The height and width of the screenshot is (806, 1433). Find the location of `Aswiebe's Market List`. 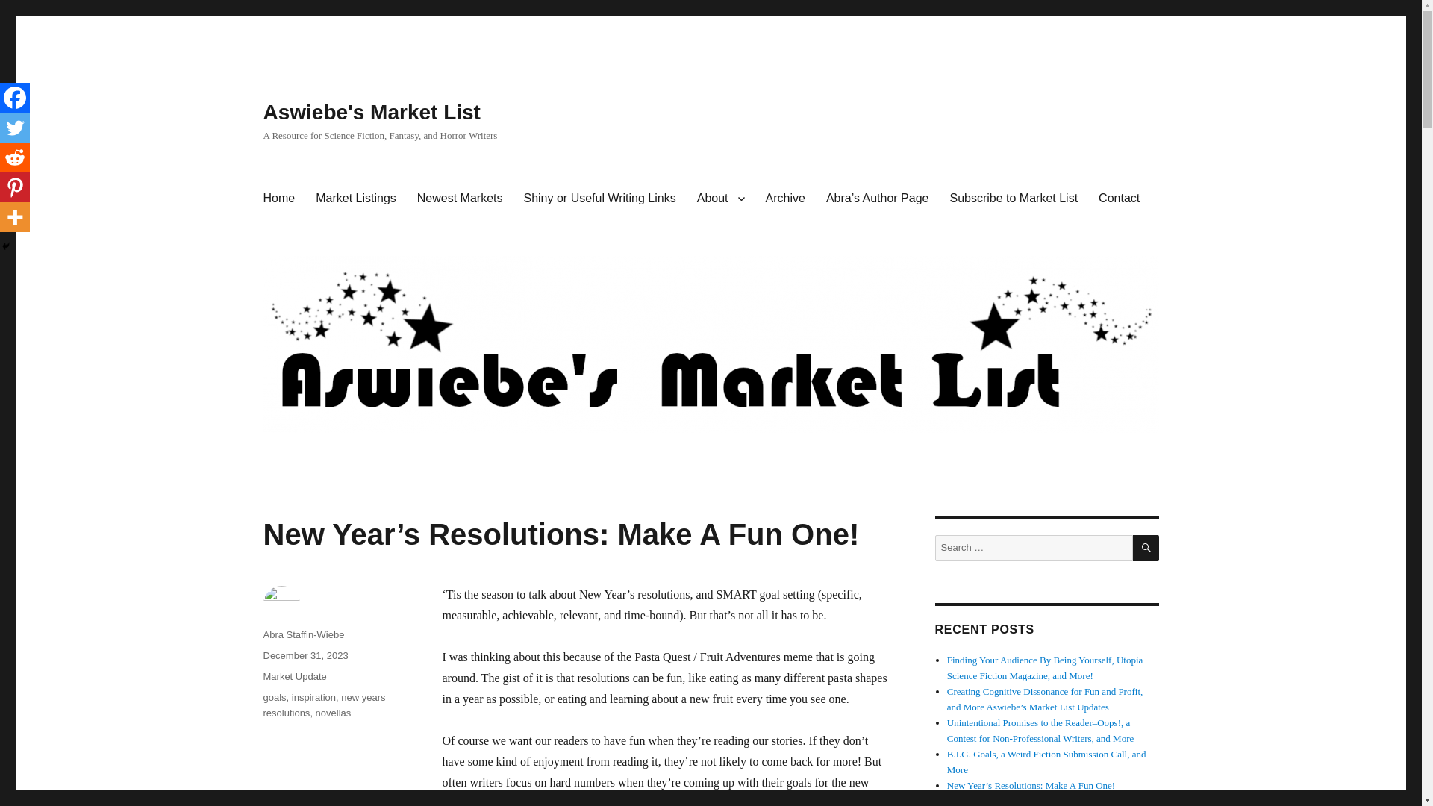

Aswiebe's Market List is located at coordinates (371, 112).